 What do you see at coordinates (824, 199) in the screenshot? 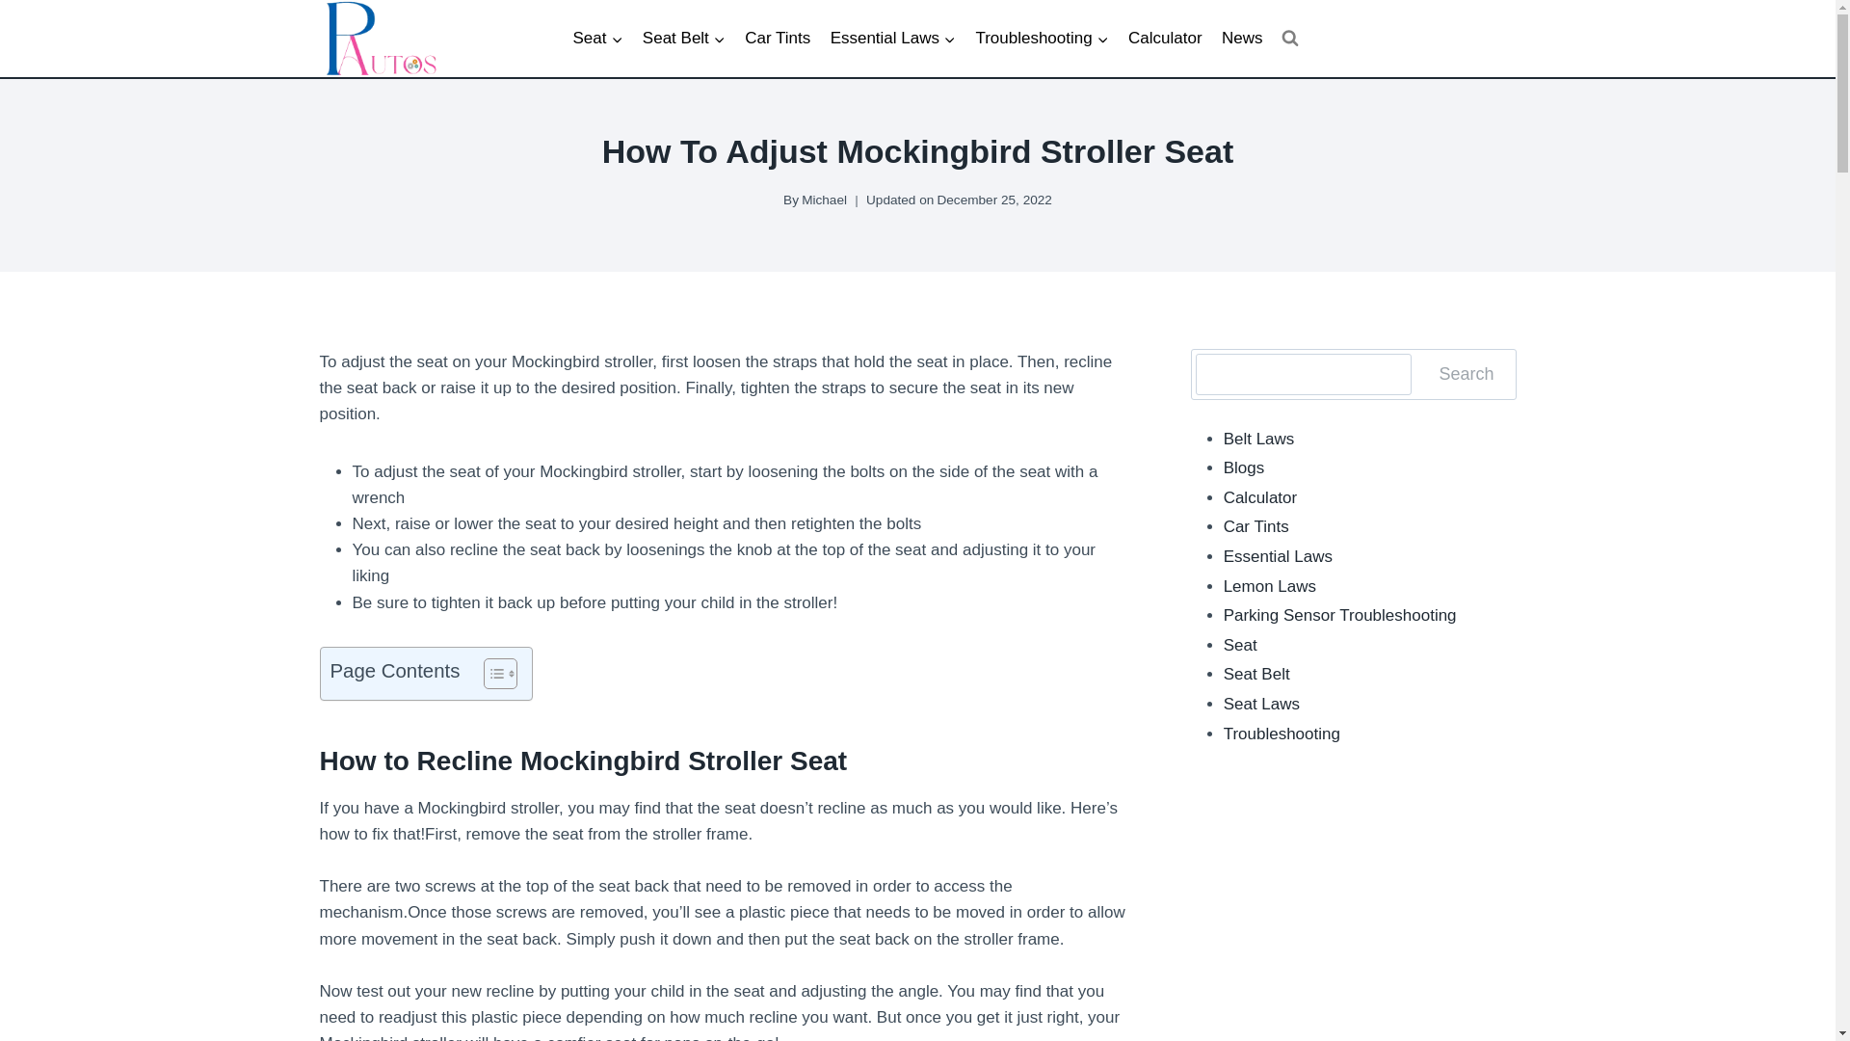
I see `Michael` at bounding box center [824, 199].